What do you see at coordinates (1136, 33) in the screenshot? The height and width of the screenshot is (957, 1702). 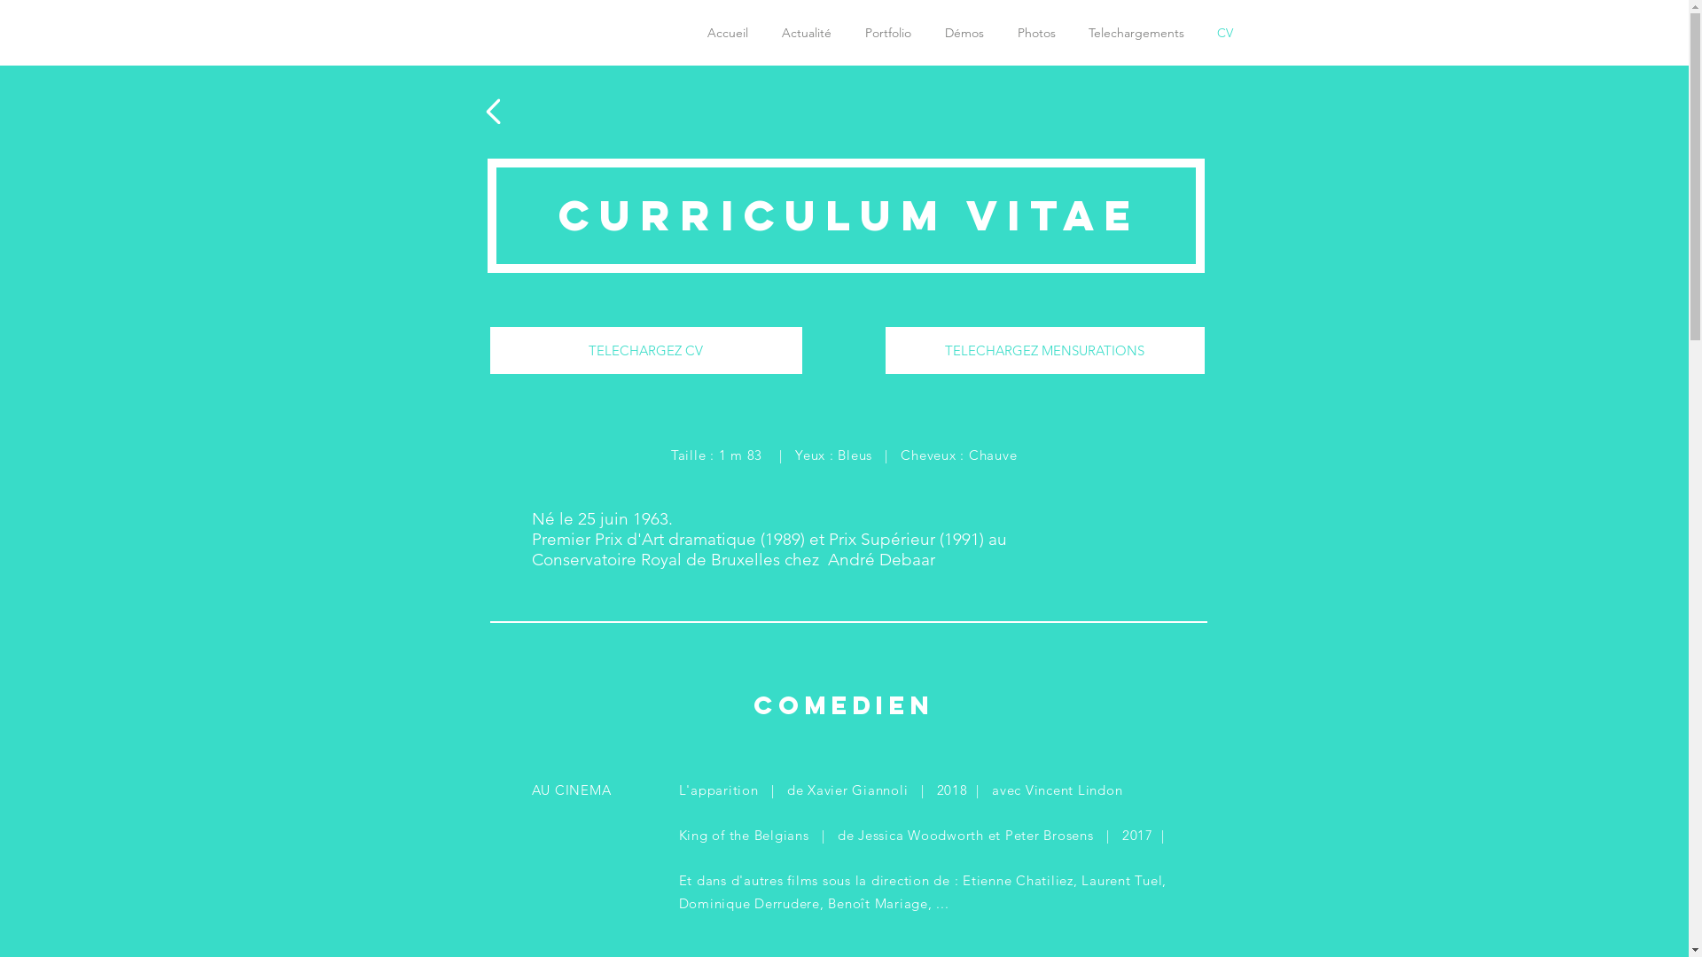 I see `Telechargements` at bounding box center [1136, 33].